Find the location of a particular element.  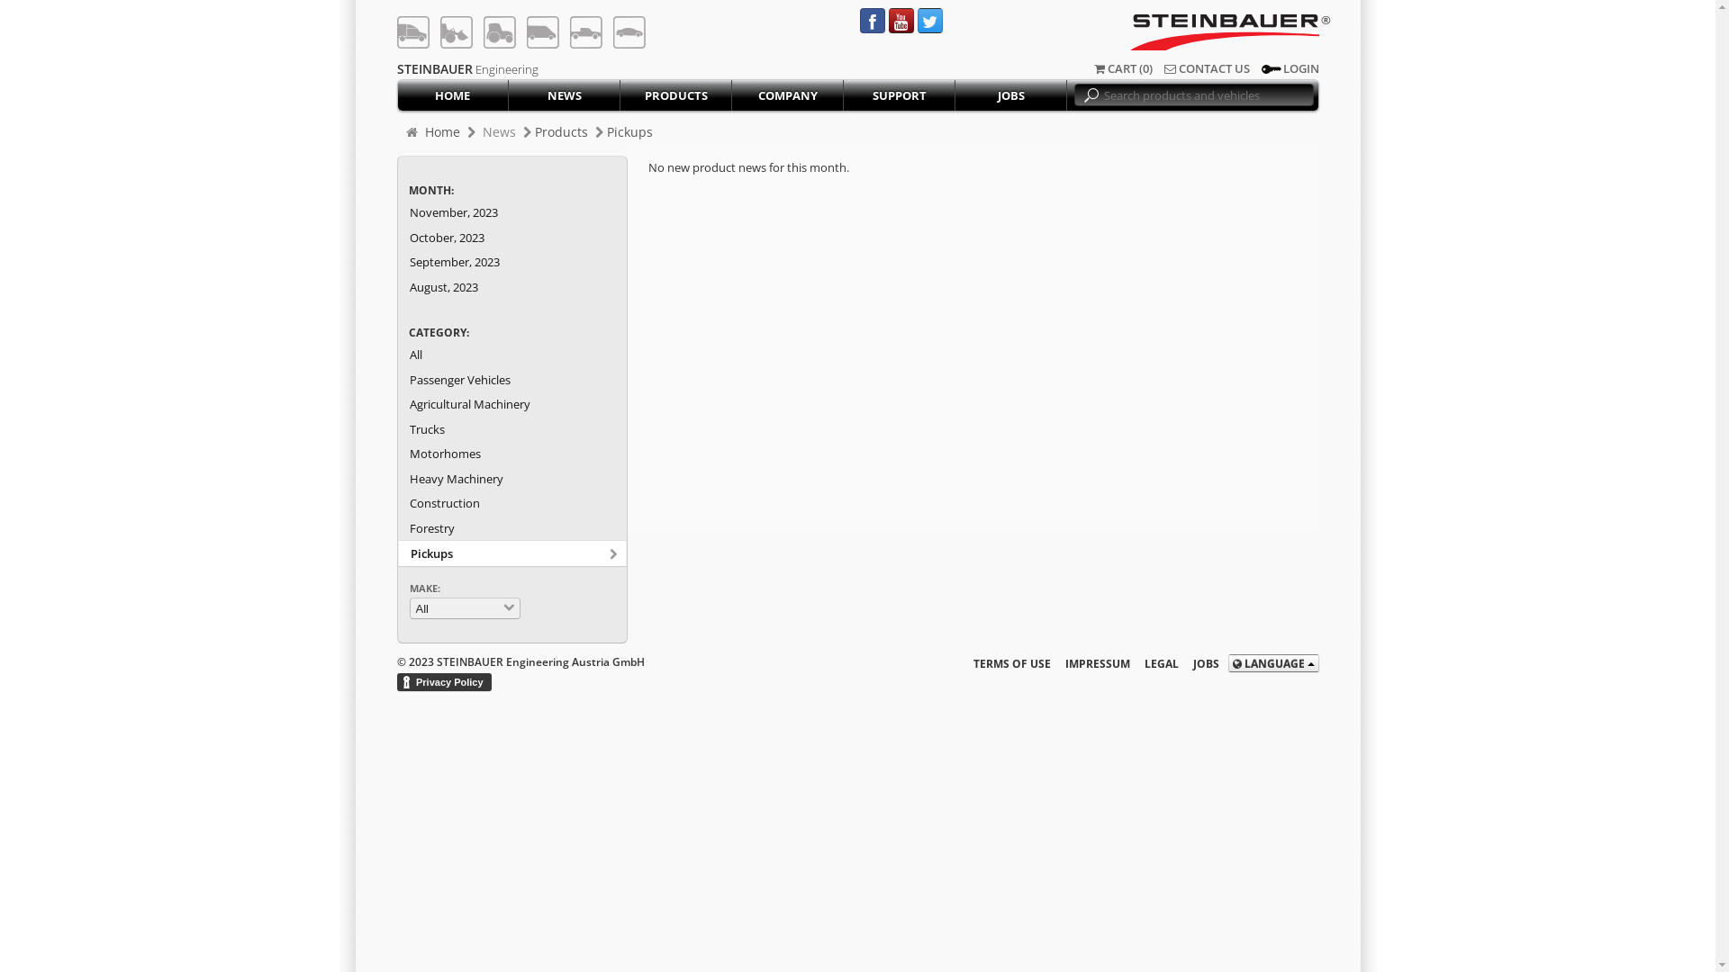

August, 2023 is located at coordinates (512, 286).